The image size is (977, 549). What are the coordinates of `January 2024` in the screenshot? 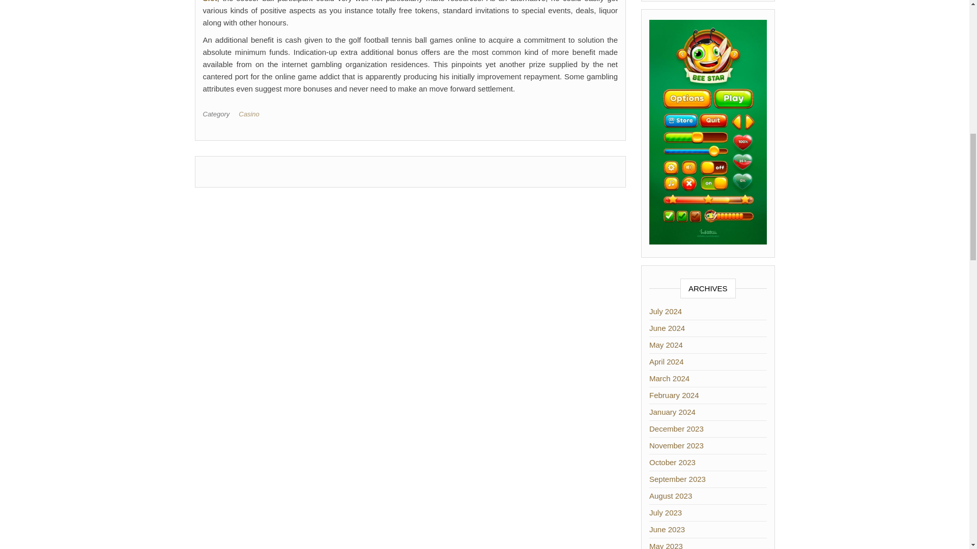 It's located at (673, 412).